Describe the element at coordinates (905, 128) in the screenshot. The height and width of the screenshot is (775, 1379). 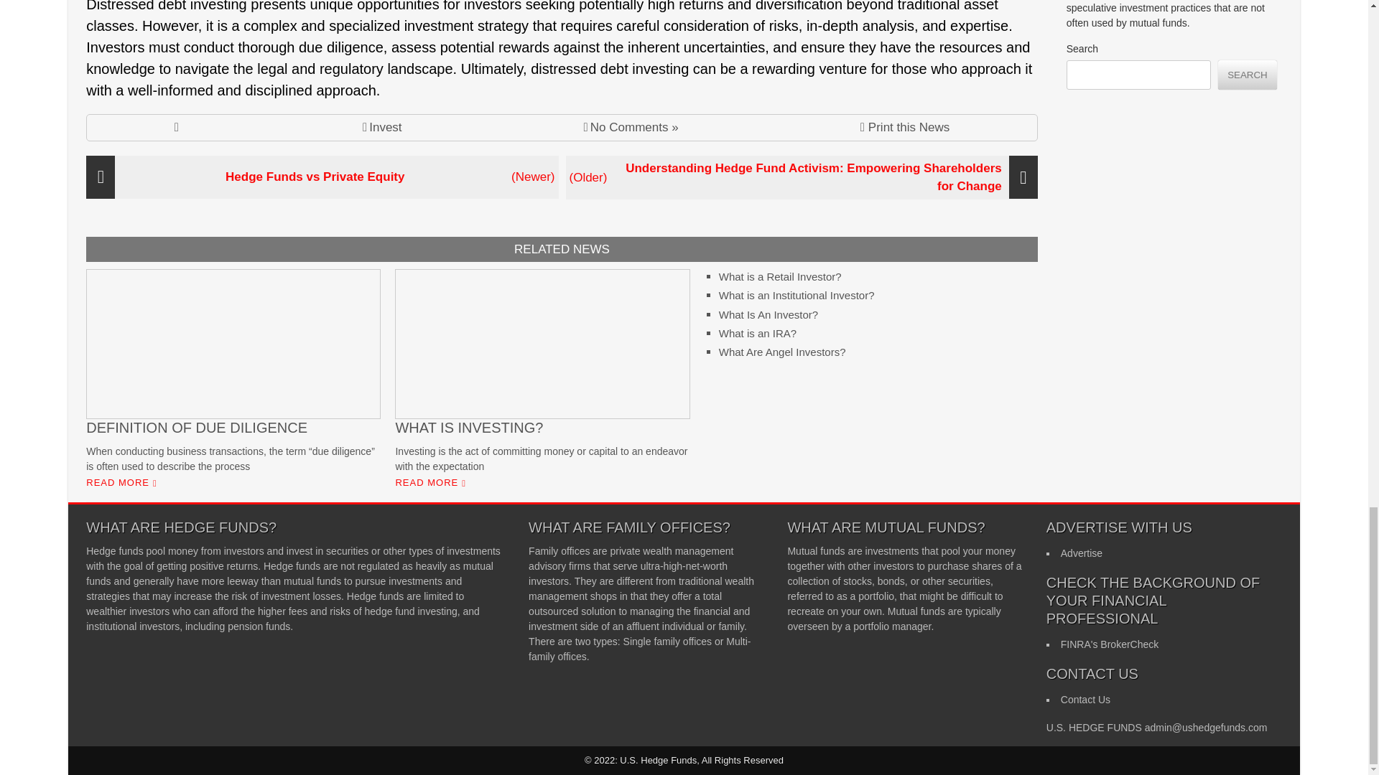
I see `Print this News` at that location.